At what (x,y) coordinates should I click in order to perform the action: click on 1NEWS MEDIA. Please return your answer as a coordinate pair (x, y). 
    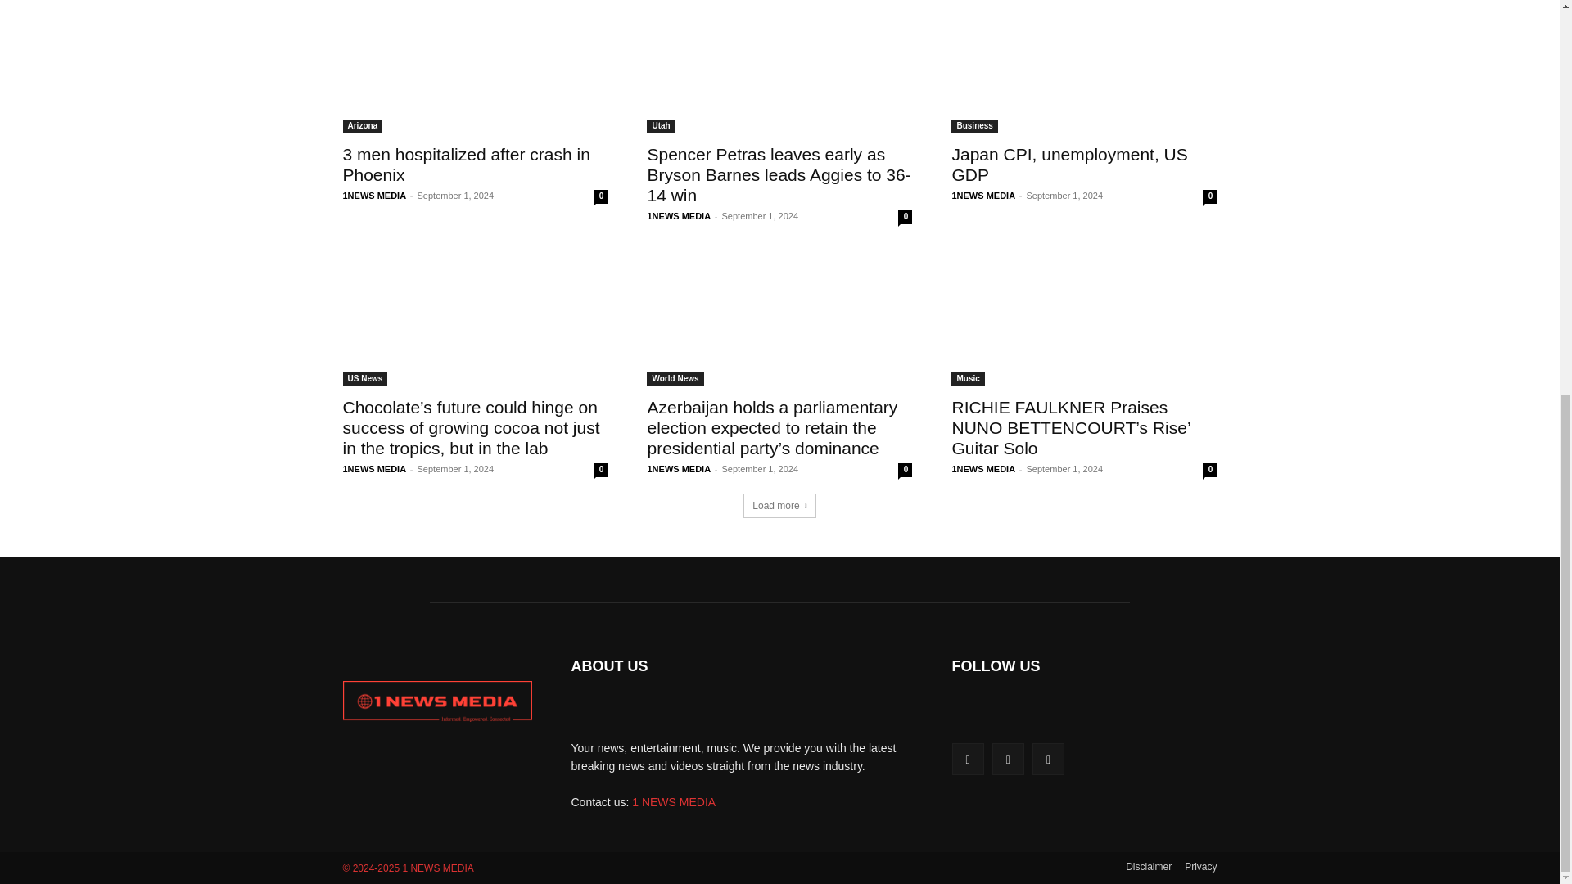
    Looking at the image, I should click on (678, 216).